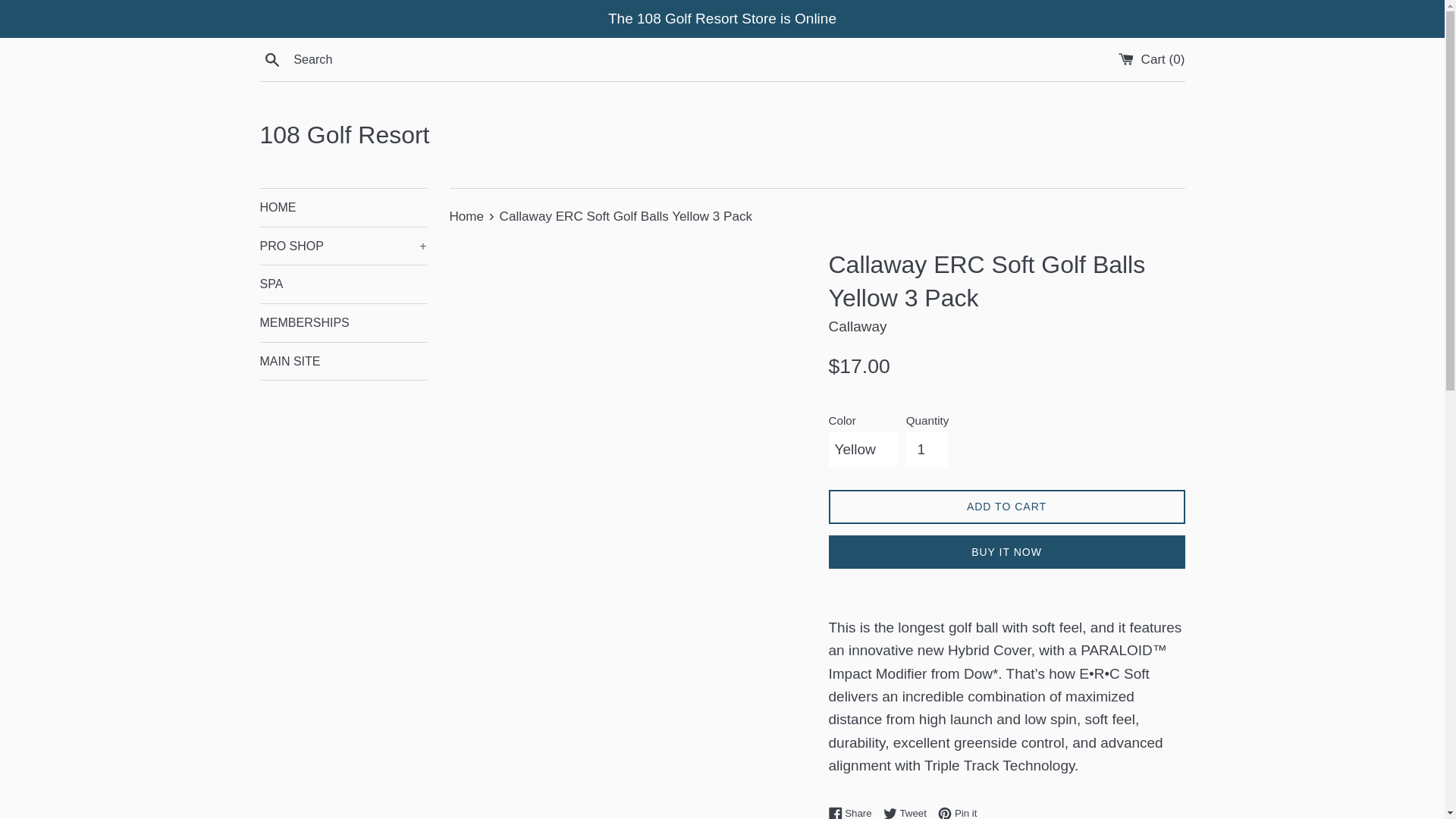 This screenshot has width=1456, height=819. I want to click on 108 Golf Resort, so click(722, 135).